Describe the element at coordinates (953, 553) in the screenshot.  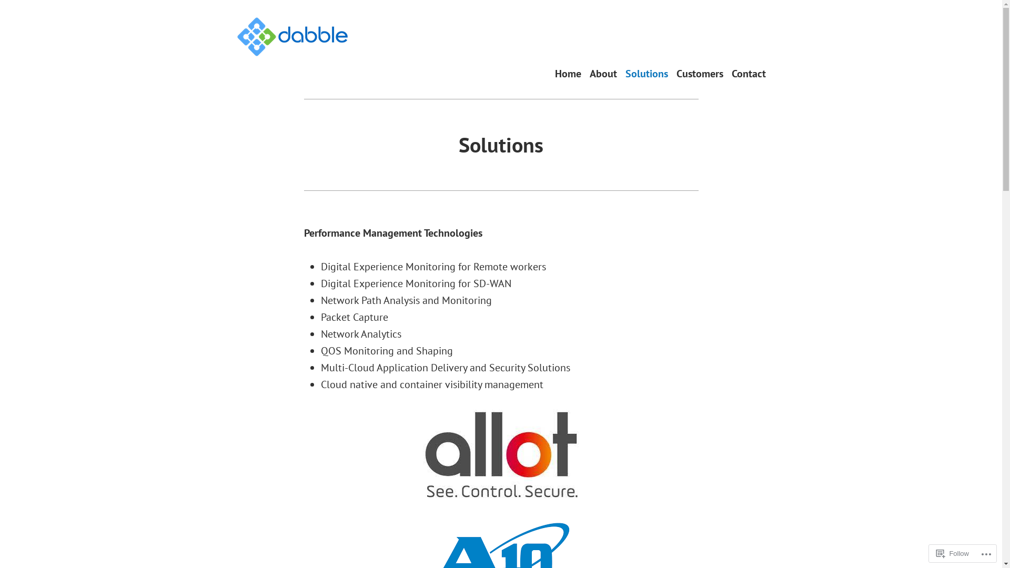
I see `Follow` at that location.